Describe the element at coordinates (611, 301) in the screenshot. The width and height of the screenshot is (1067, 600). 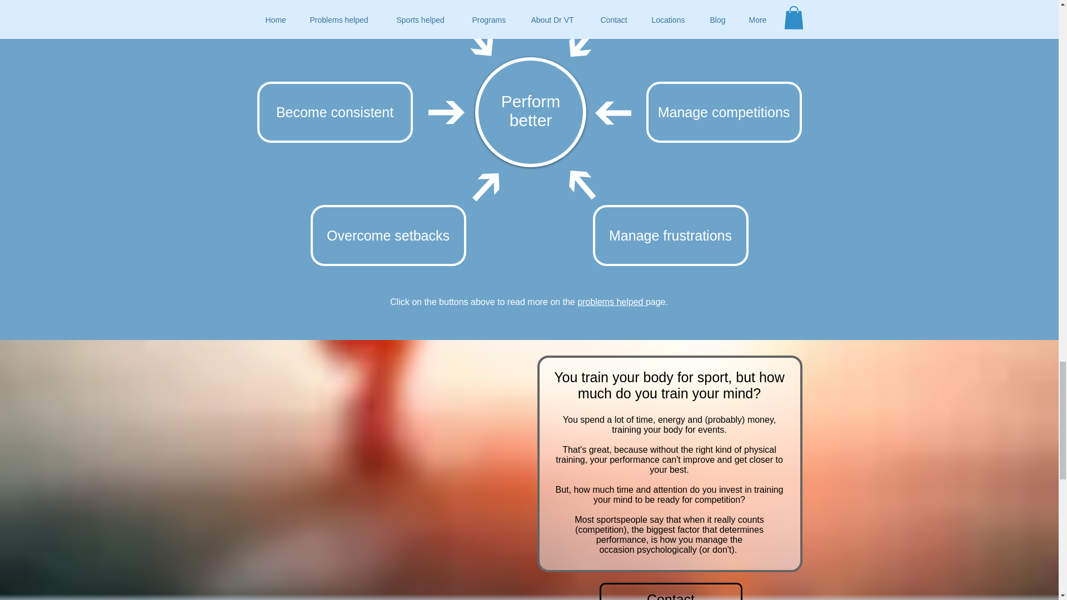
I see `problems helped` at that location.